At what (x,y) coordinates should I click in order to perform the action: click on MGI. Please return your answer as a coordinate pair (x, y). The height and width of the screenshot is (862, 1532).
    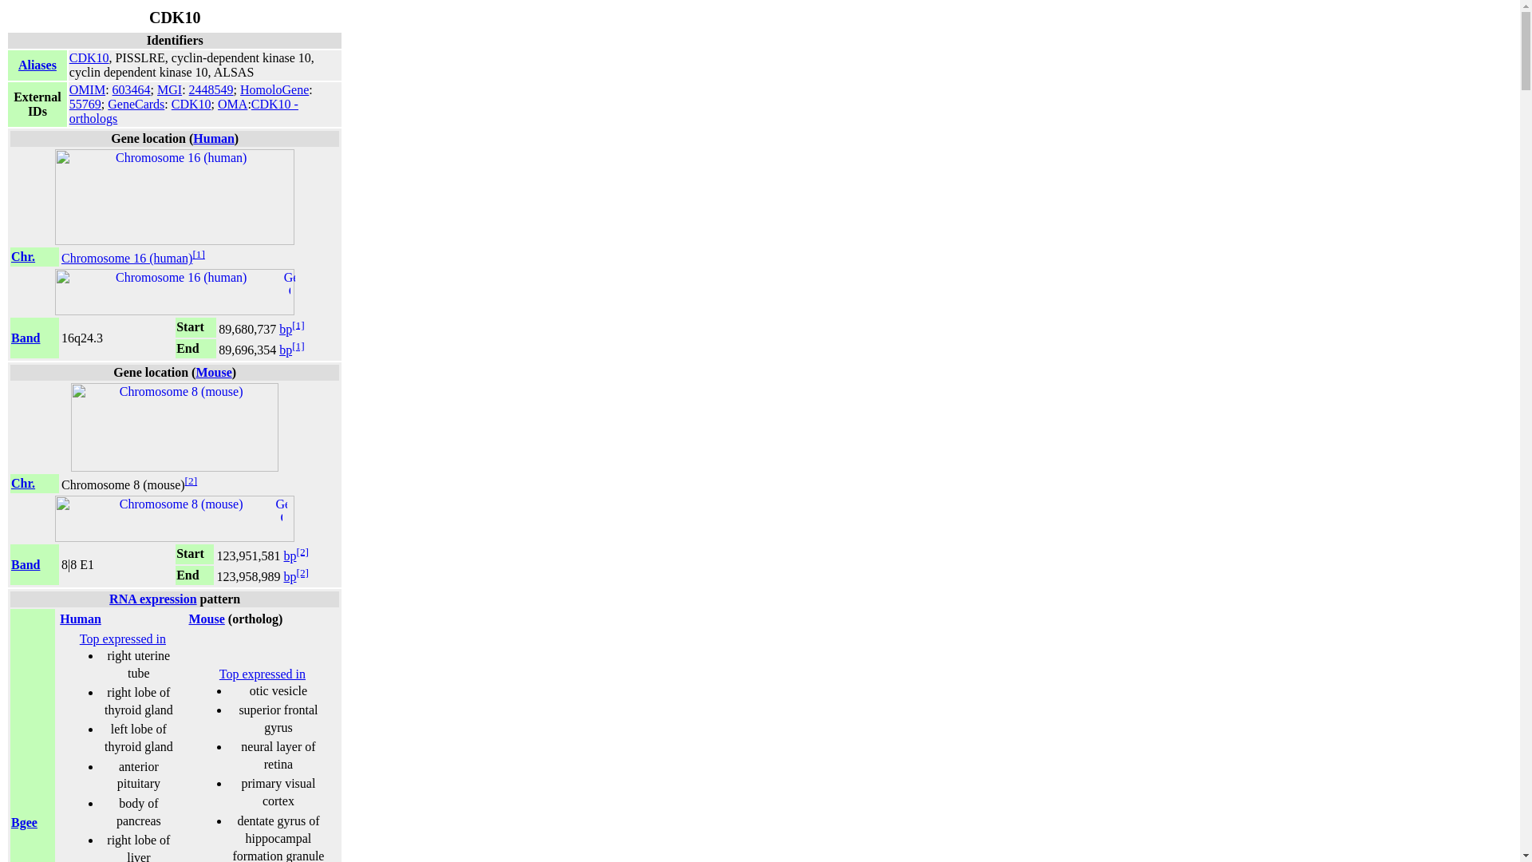
    Looking at the image, I should click on (169, 89).